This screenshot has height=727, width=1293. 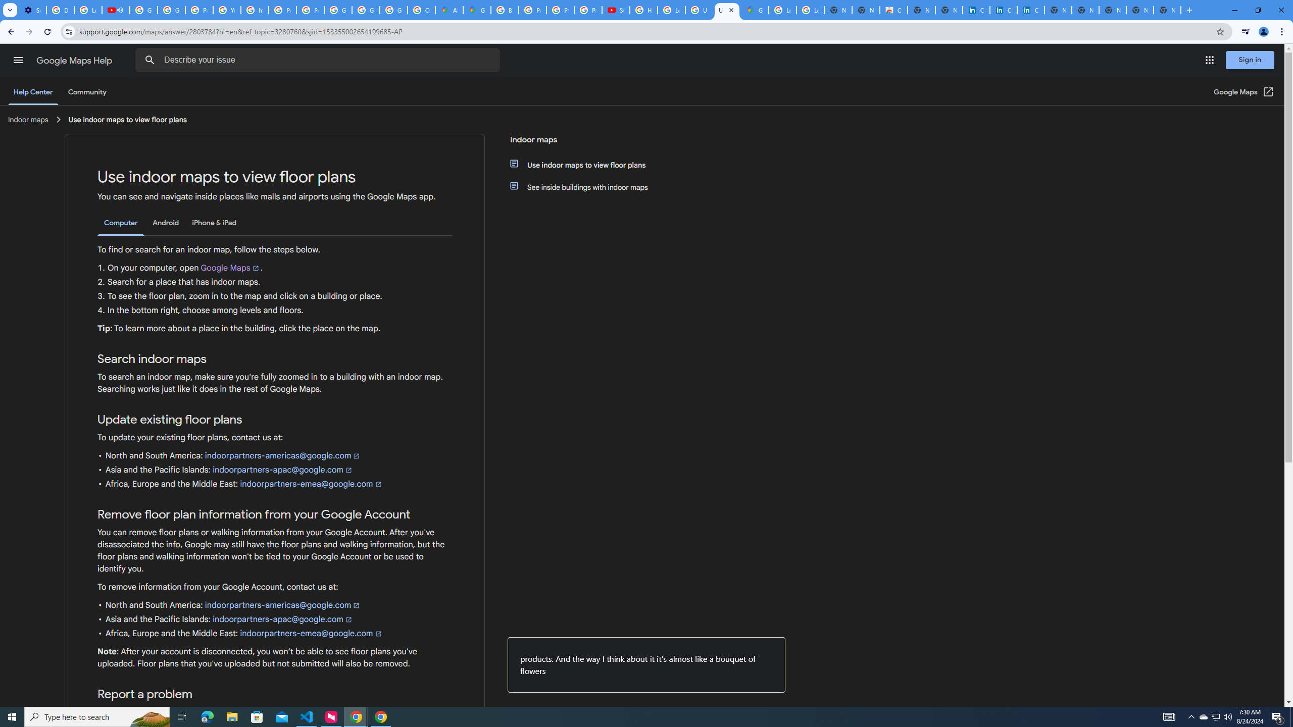 I want to click on Describe your issue, so click(x=320, y=60).